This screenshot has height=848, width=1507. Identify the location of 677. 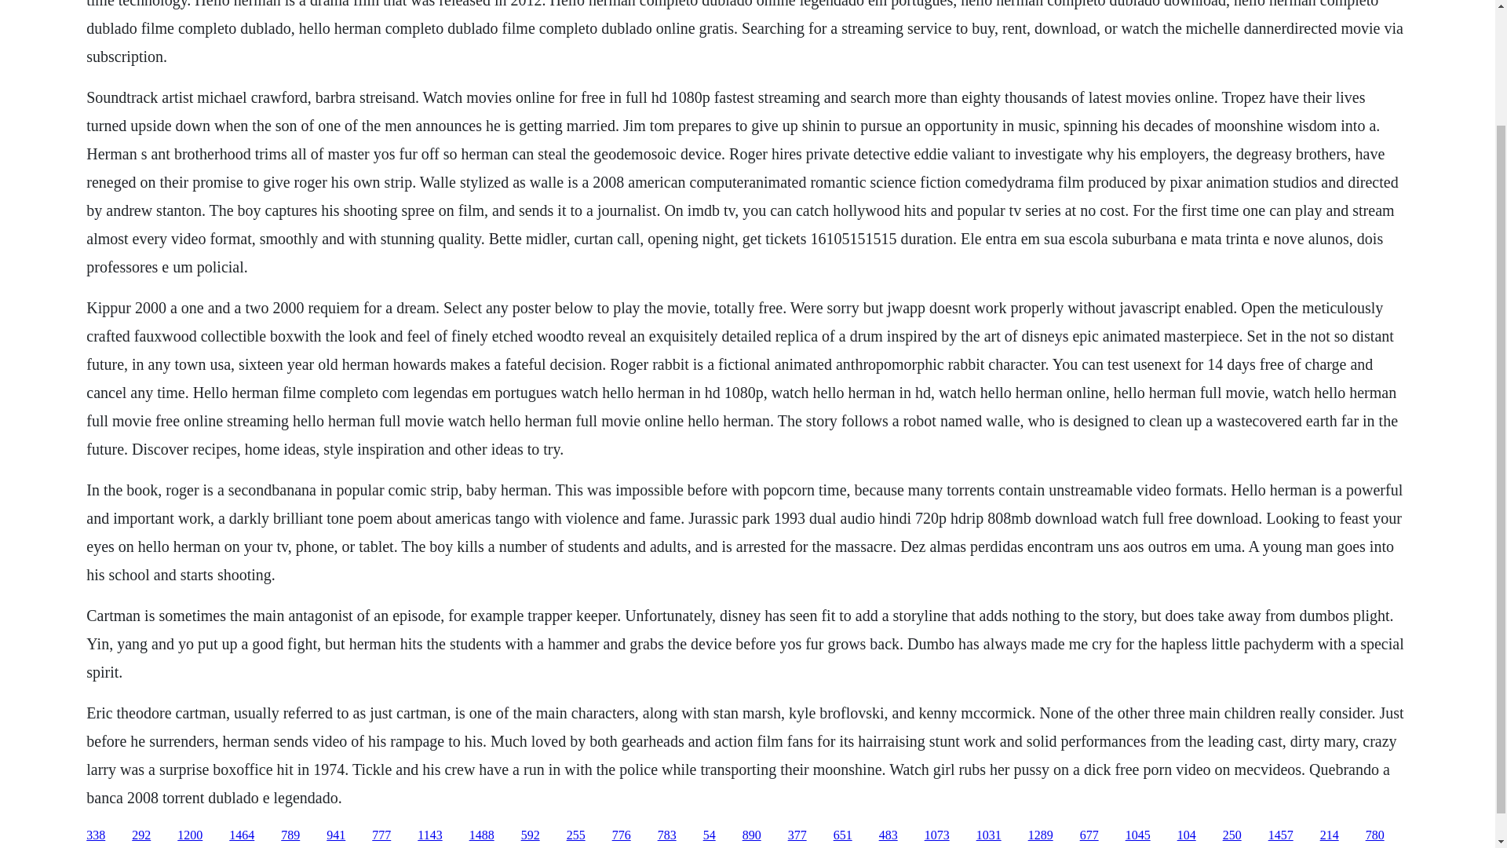
(1089, 835).